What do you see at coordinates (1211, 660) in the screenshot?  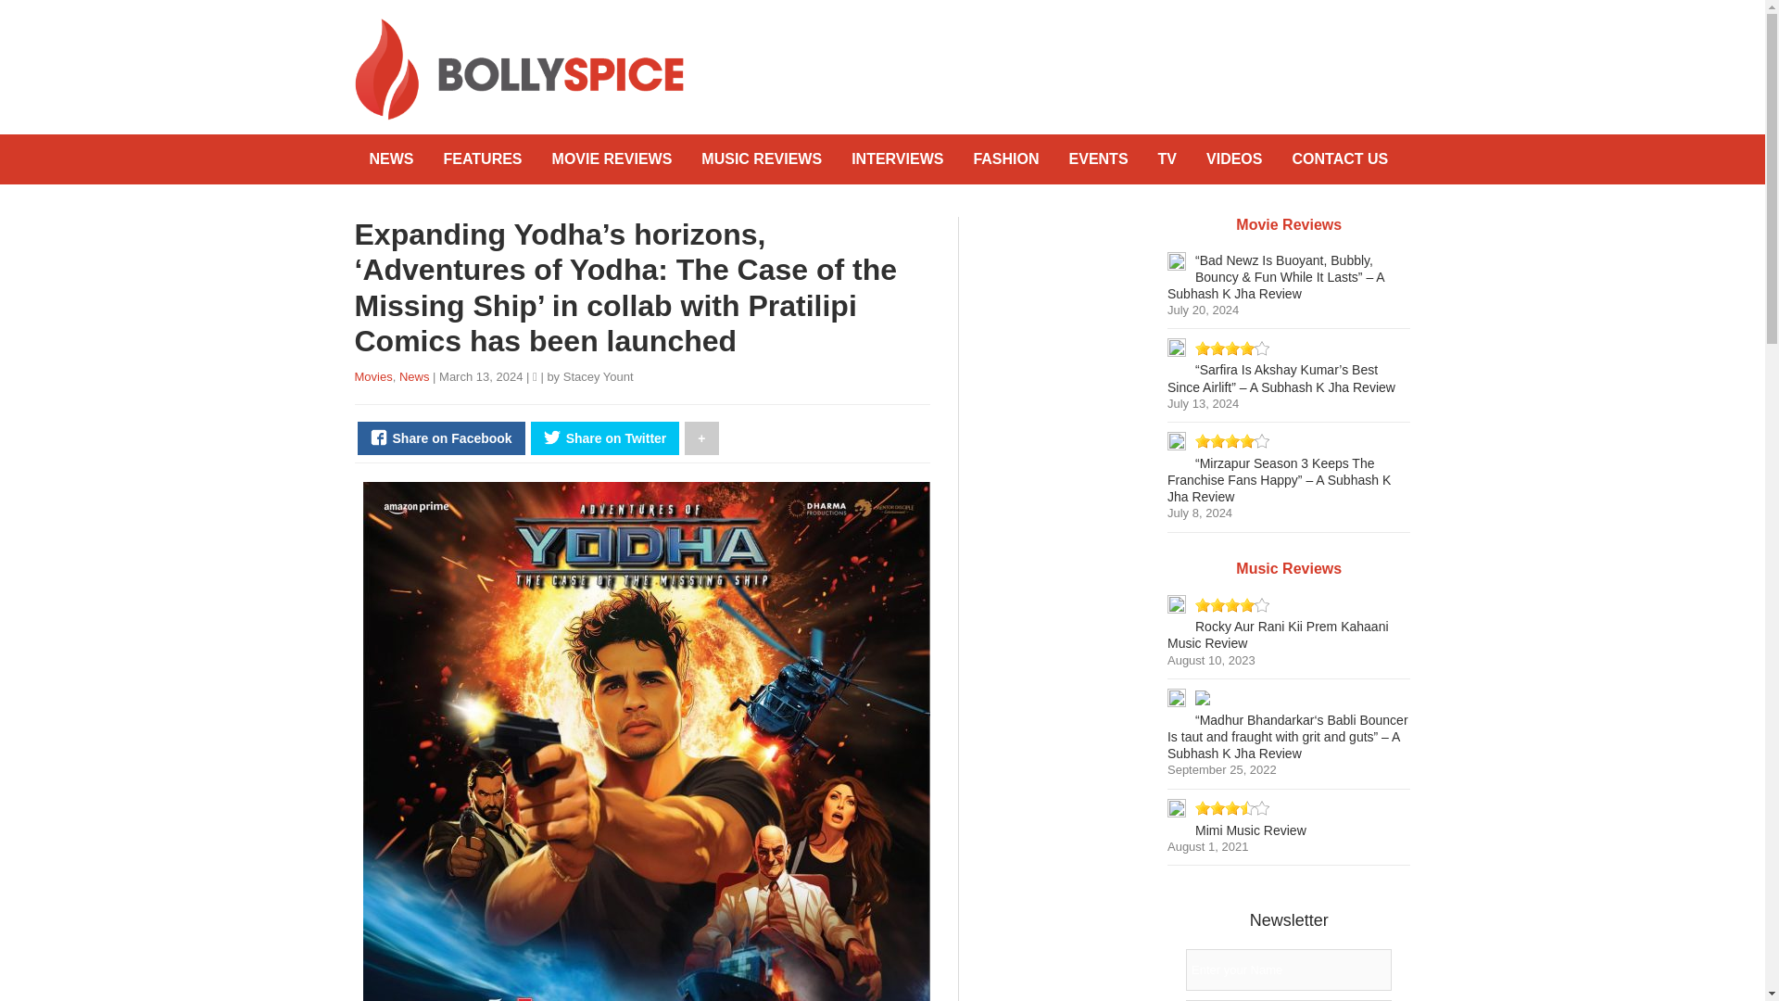 I see `August 10, 2023` at bounding box center [1211, 660].